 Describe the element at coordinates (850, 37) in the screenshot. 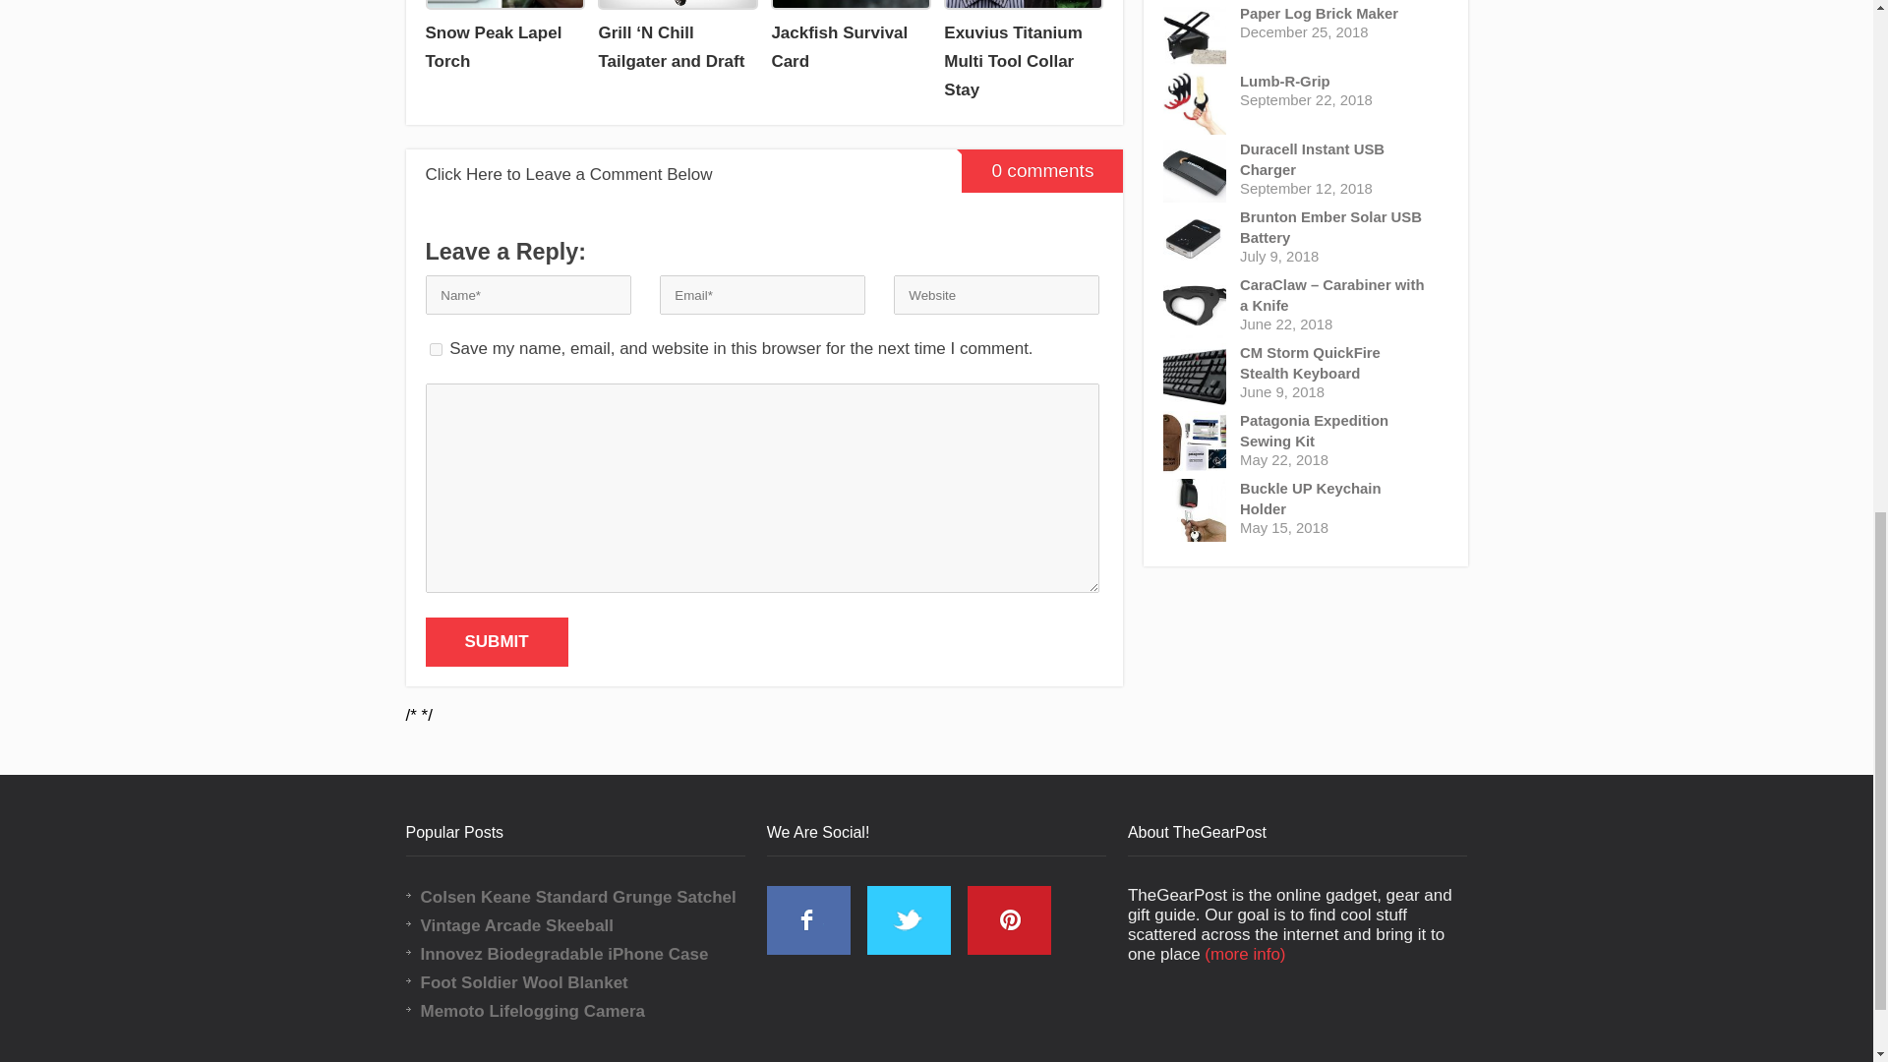

I see `Jackfish Survival Card` at that location.